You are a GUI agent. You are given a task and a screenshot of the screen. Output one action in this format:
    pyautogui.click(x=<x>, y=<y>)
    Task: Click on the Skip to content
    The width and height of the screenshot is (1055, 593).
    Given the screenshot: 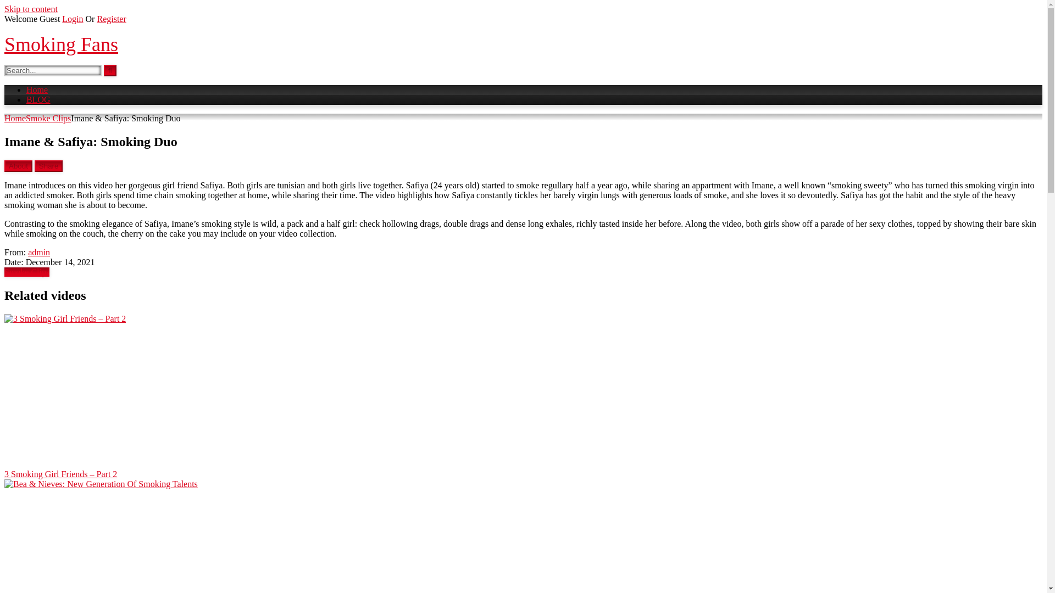 What is the action you would take?
    pyautogui.click(x=31, y=9)
    